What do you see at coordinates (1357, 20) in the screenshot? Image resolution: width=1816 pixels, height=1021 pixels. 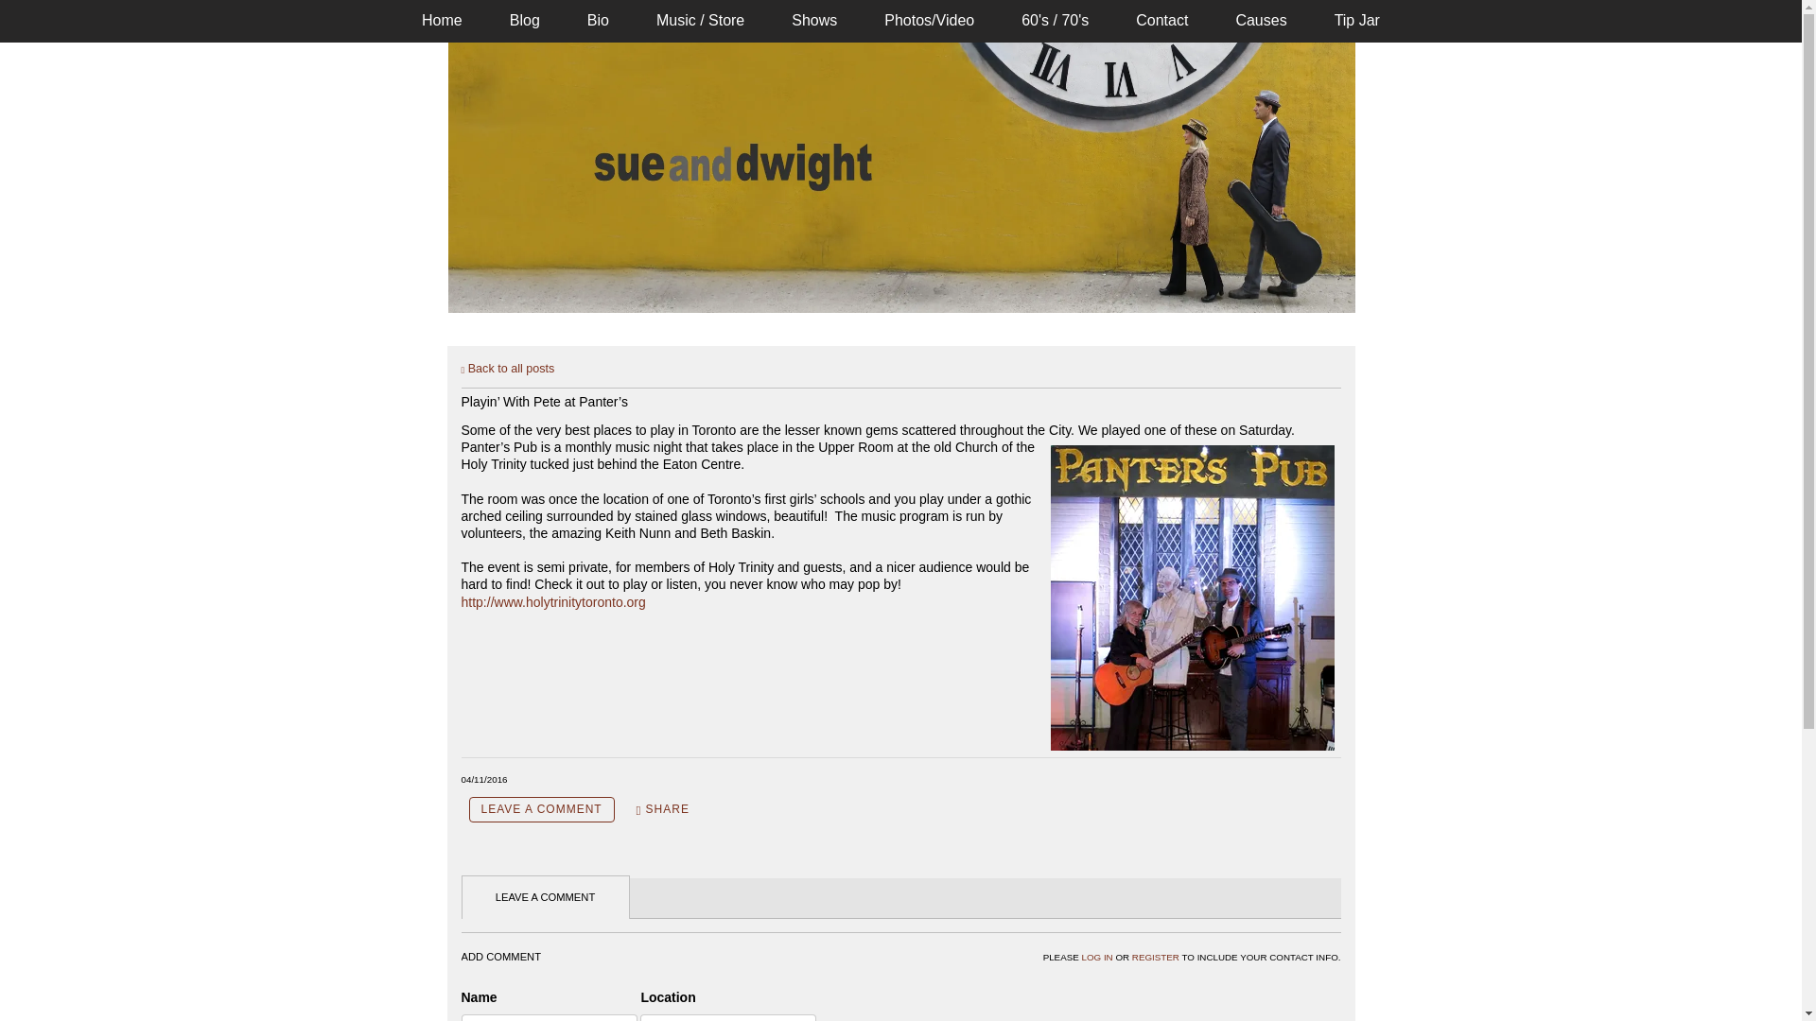 I see `Tip Jar` at bounding box center [1357, 20].